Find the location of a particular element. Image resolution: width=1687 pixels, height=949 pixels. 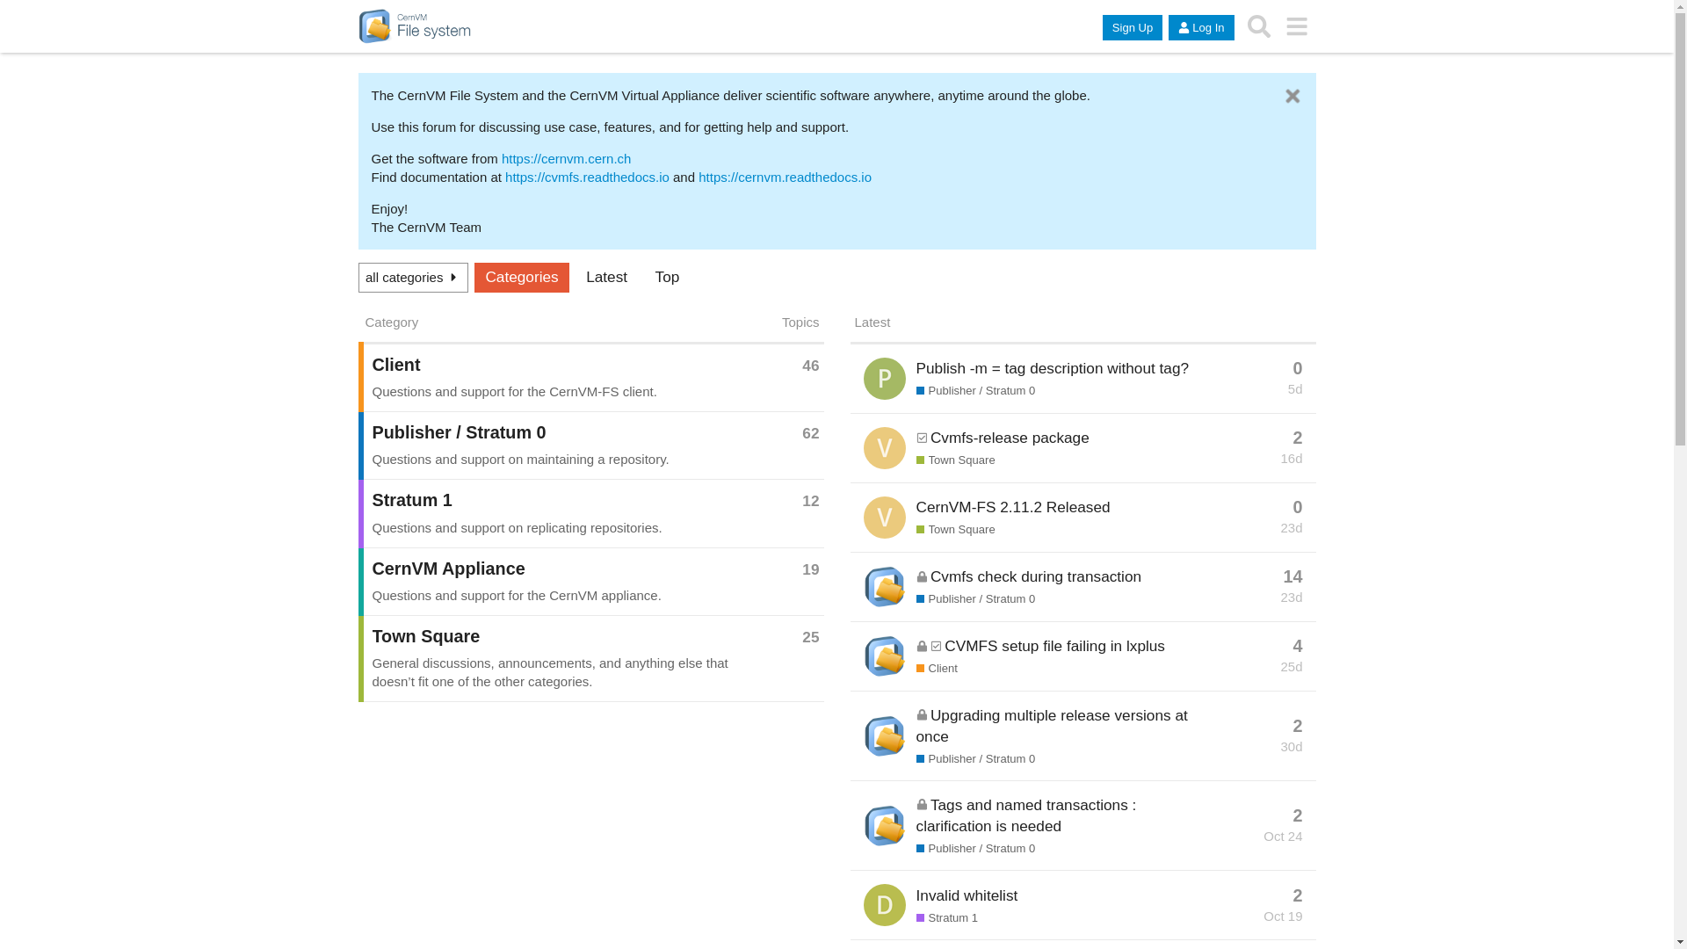

paul.zakharov is located at coordinates (885, 379).